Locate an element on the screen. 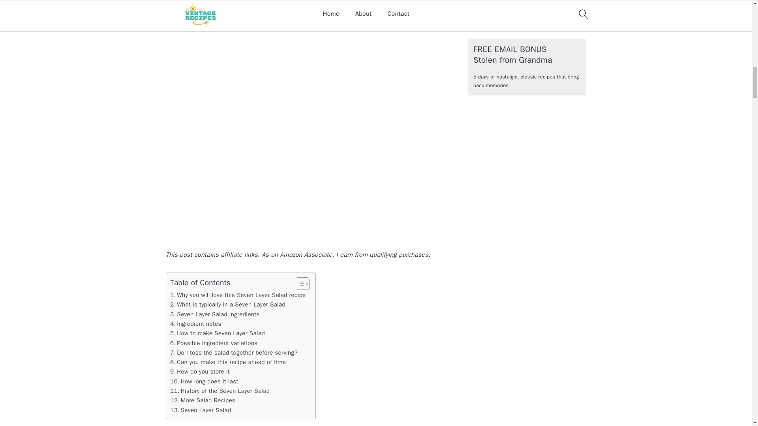 The height and width of the screenshot is (426, 758). Can you make this recipe ahead of time is located at coordinates (227, 362).